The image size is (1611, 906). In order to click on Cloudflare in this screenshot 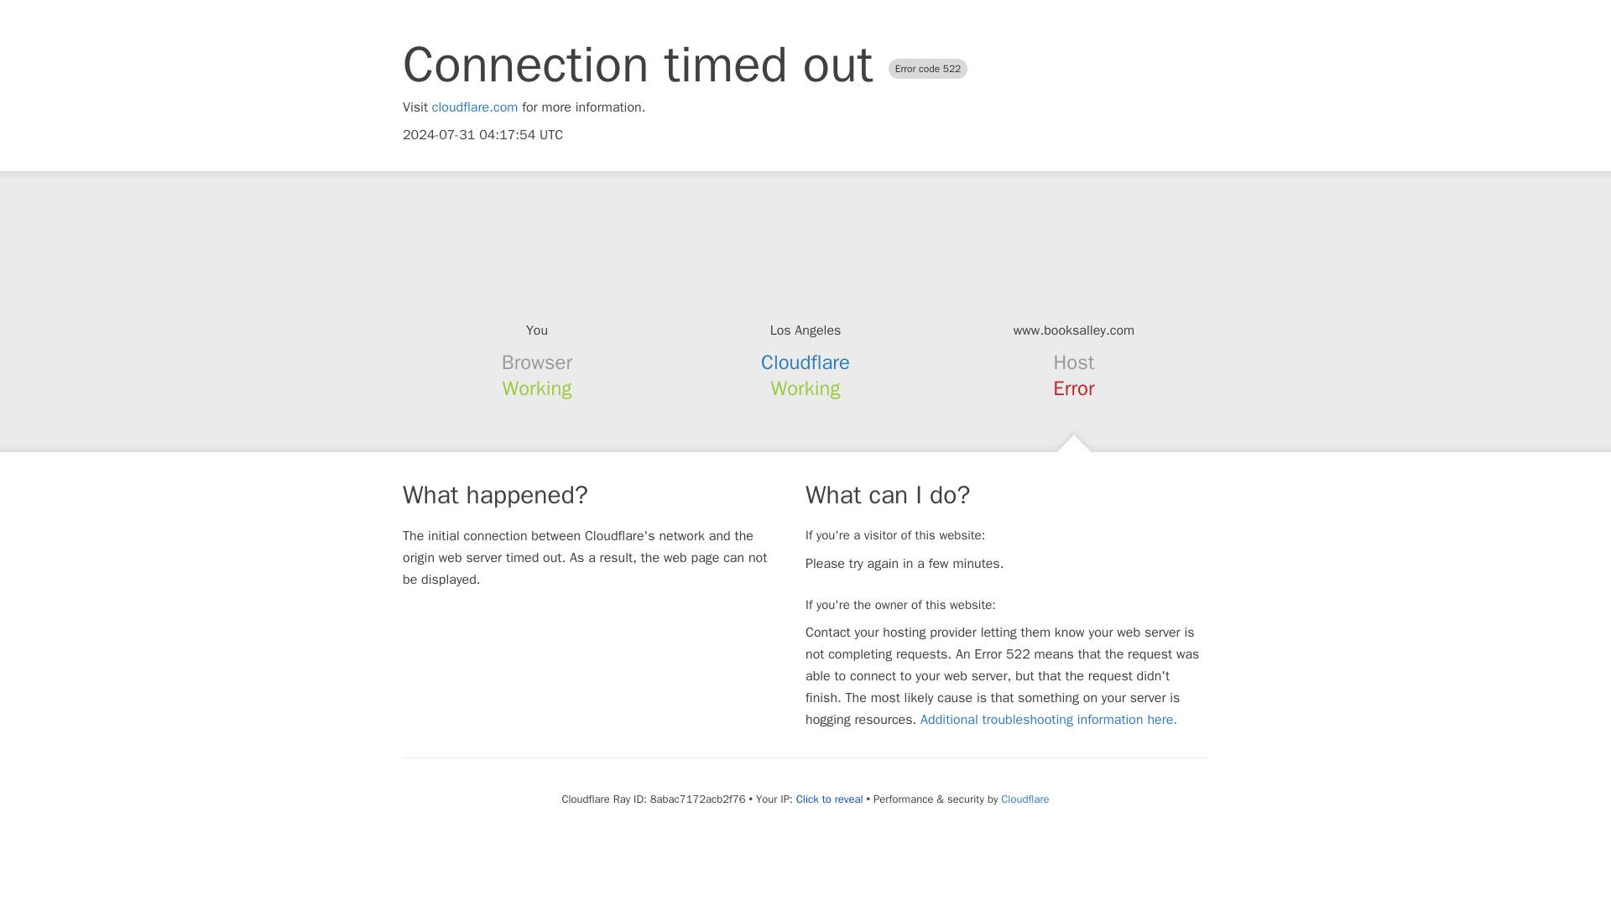, I will do `click(805, 362)`.